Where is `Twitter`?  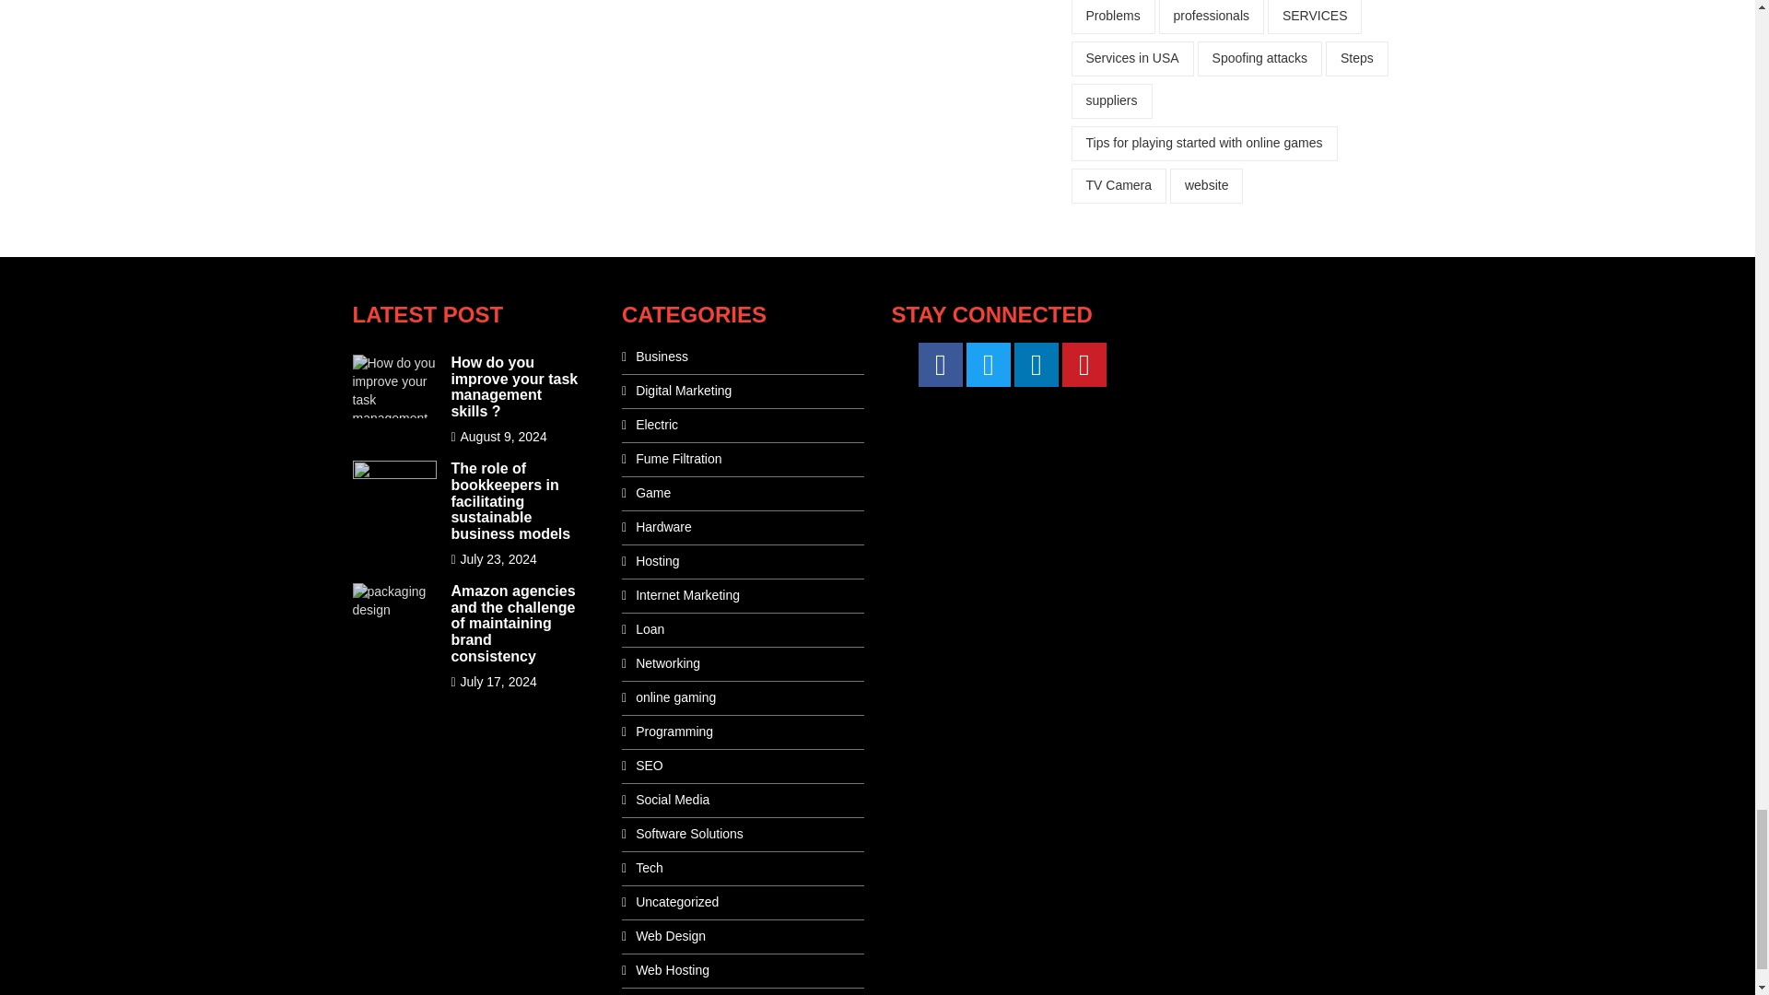 Twitter is located at coordinates (988, 365).